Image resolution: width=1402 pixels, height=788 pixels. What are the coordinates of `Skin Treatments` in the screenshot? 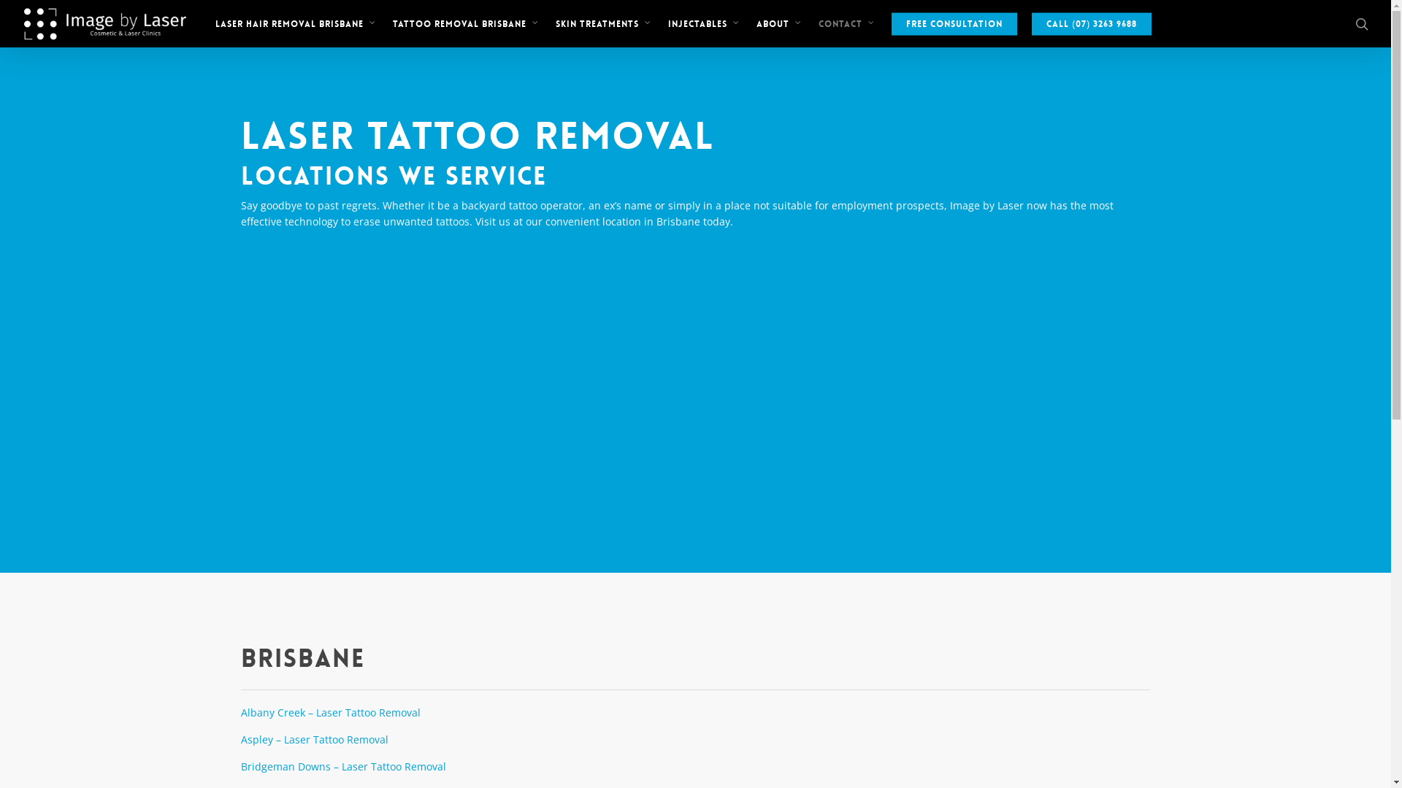 It's located at (605, 23).